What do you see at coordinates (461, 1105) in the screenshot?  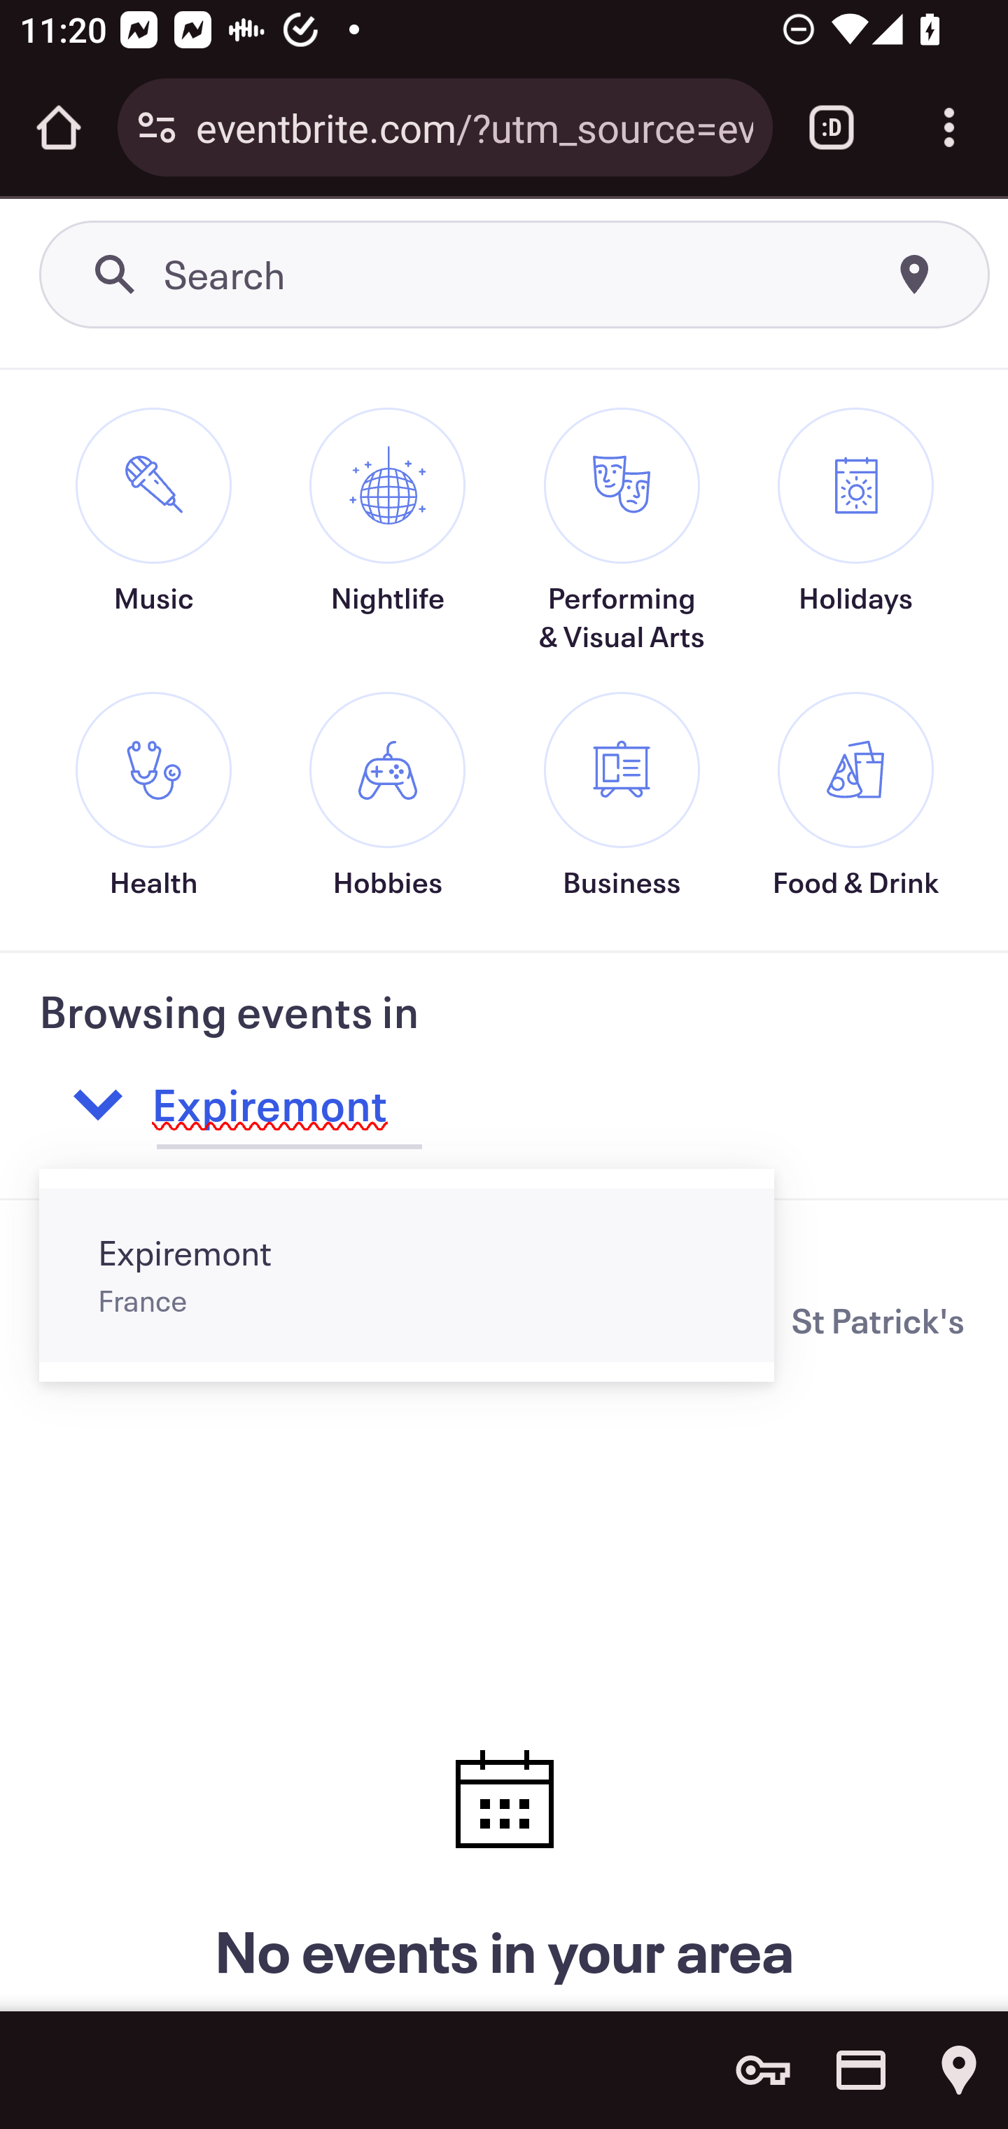 I see `Expiremont` at bounding box center [461, 1105].